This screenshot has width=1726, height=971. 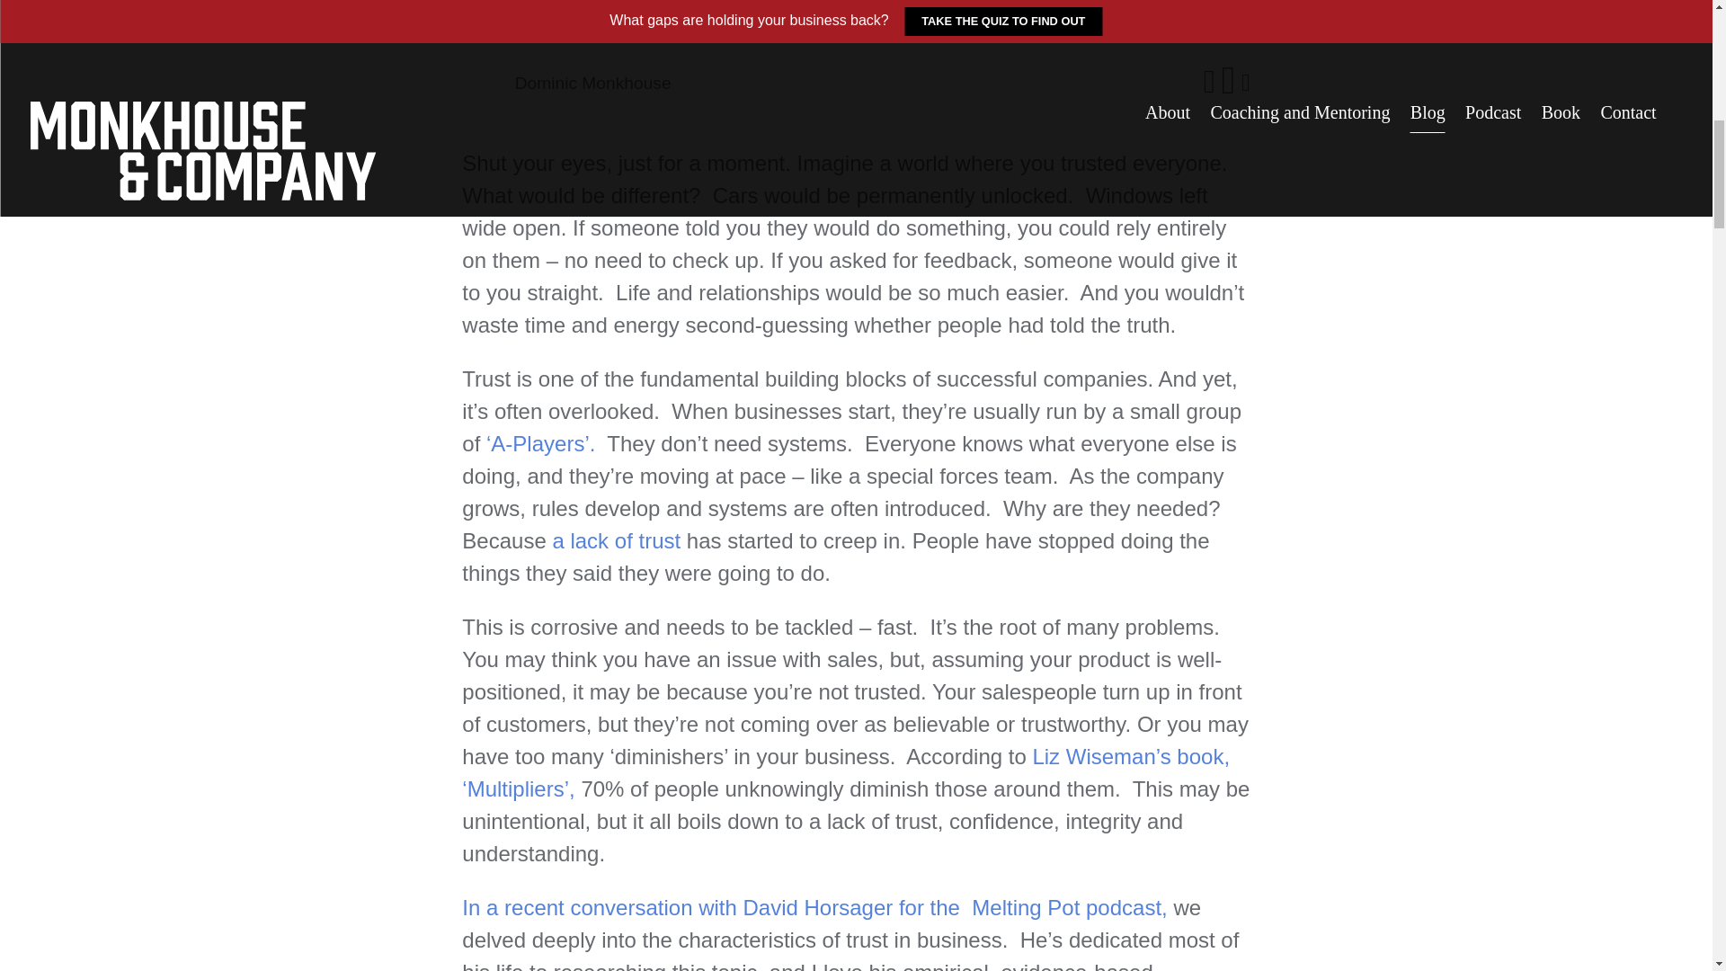 What do you see at coordinates (616, 539) in the screenshot?
I see `a lack of trust` at bounding box center [616, 539].